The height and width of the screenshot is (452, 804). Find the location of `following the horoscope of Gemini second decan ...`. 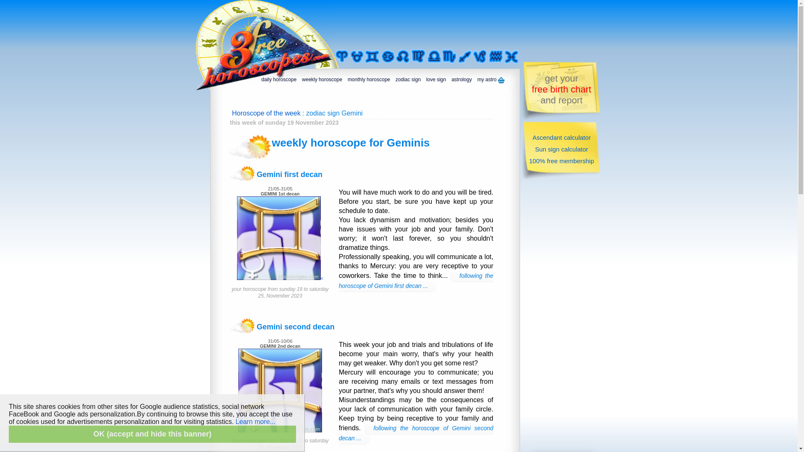

following the horoscope of Gemini second decan ... is located at coordinates (416, 434).